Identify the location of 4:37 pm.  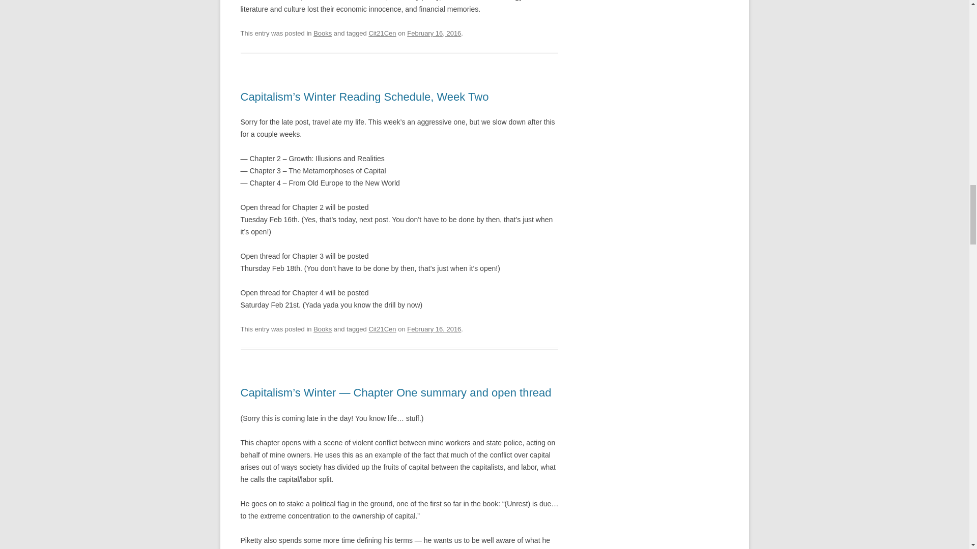
(434, 329).